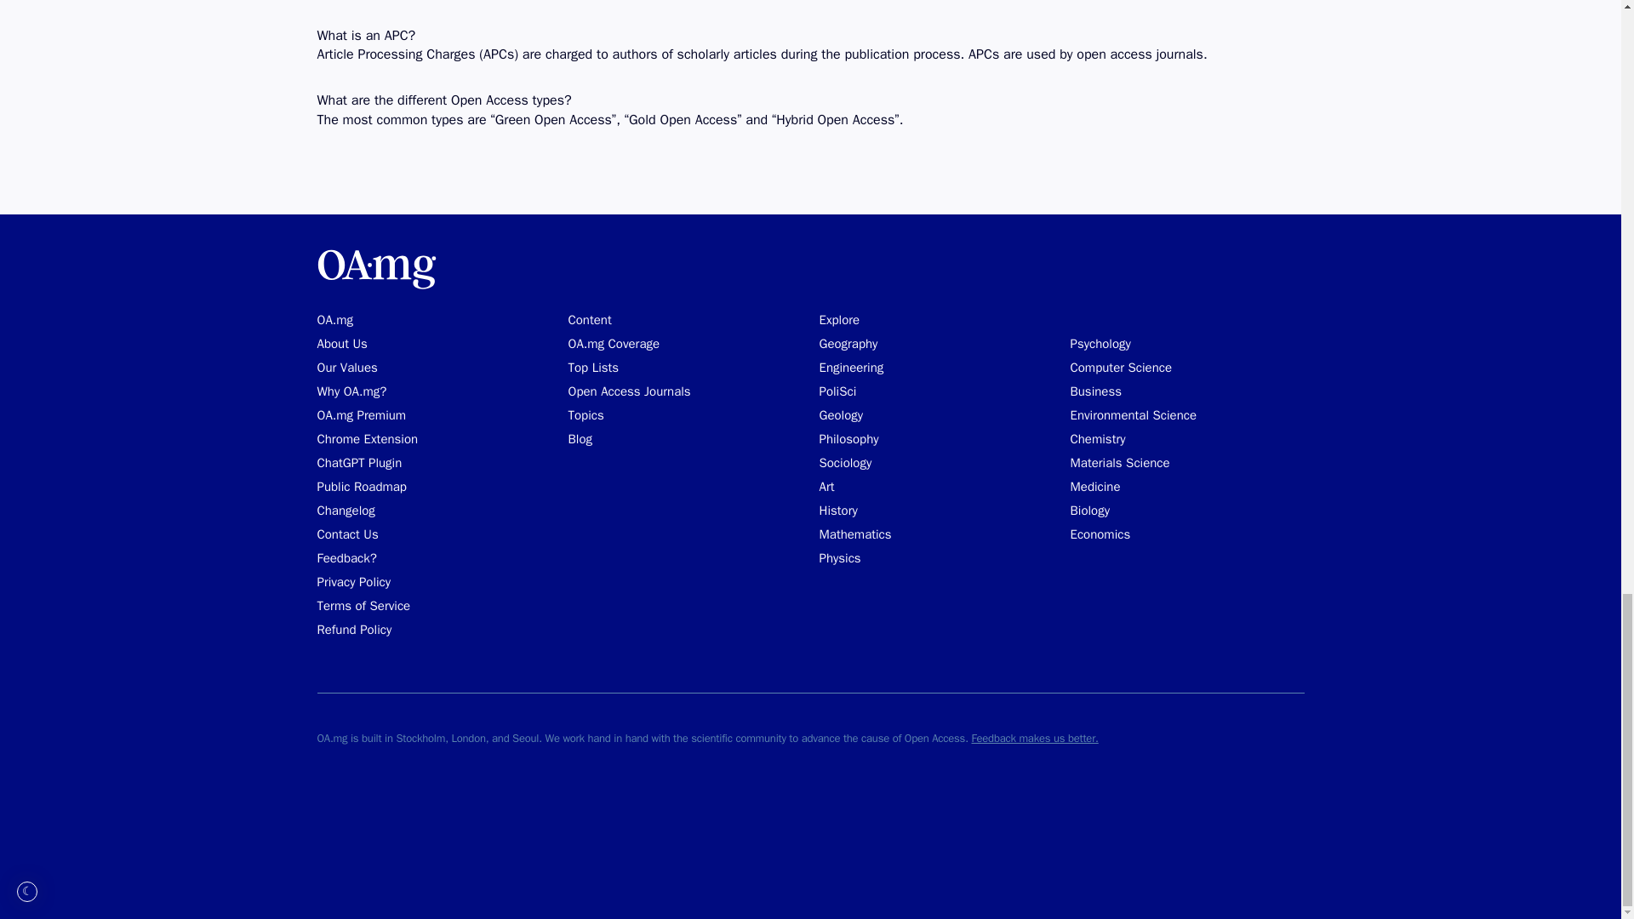 The height and width of the screenshot is (919, 1634). What do you see at coordinates (351, 391) in the screenshot?
I see `Why OA.mg?` at bounding box center [351, 391].